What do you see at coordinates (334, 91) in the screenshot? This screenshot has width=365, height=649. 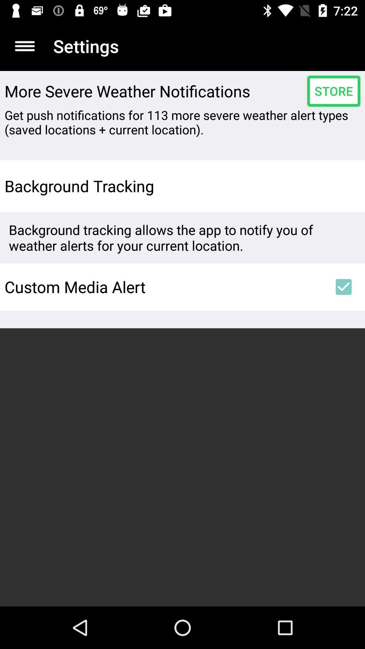 I see `press icon next to more severe weather` at bounding box center [334, 91].